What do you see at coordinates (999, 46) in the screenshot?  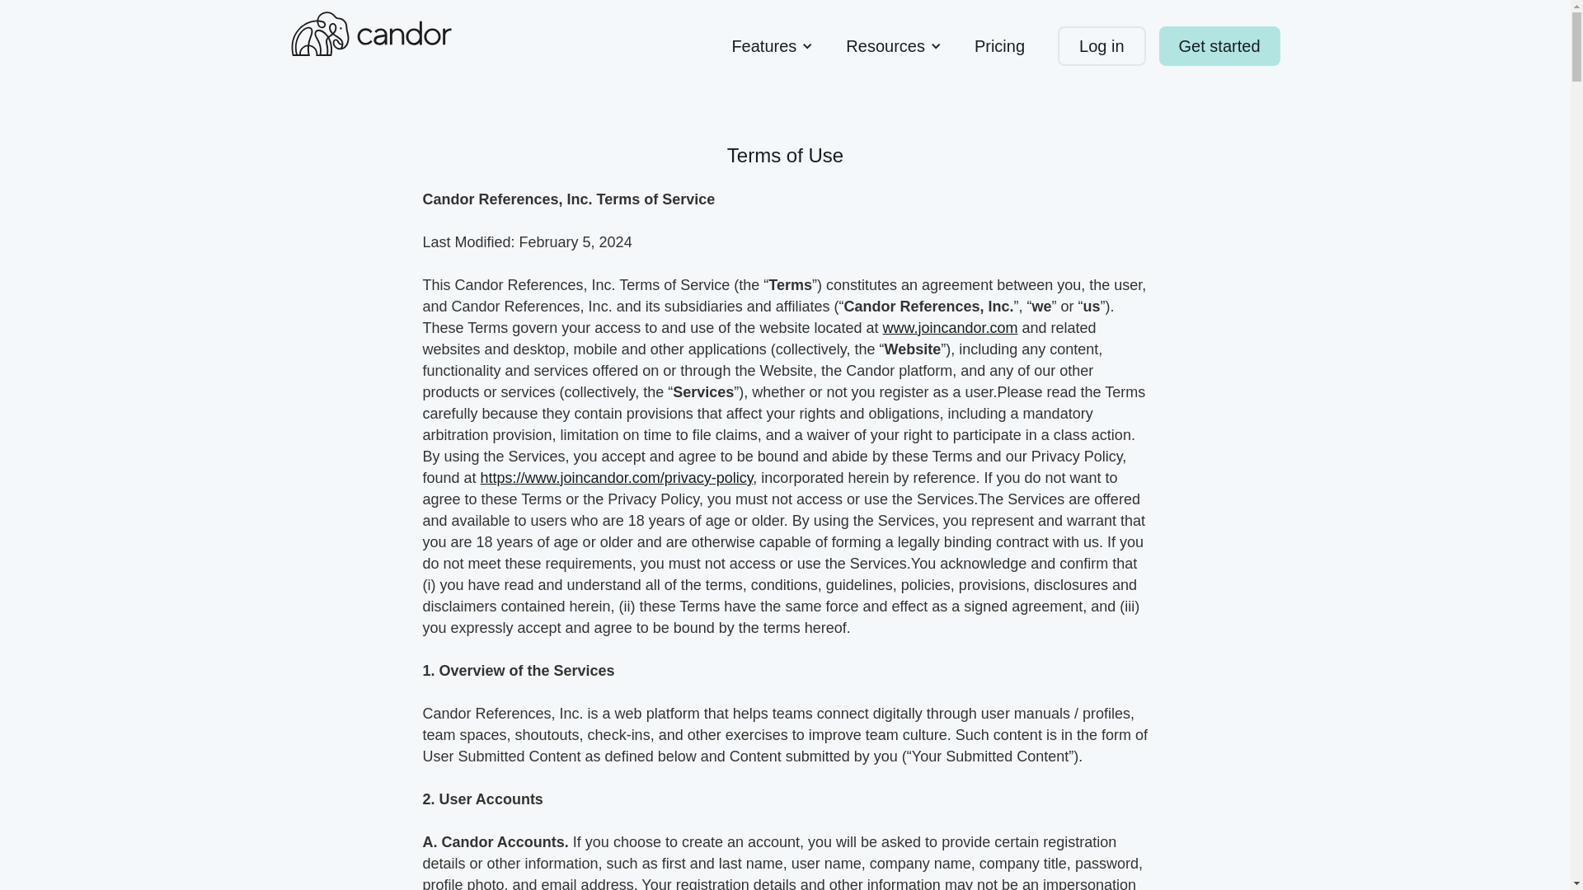 I see `Pricing` at bounding box center [999, 46].